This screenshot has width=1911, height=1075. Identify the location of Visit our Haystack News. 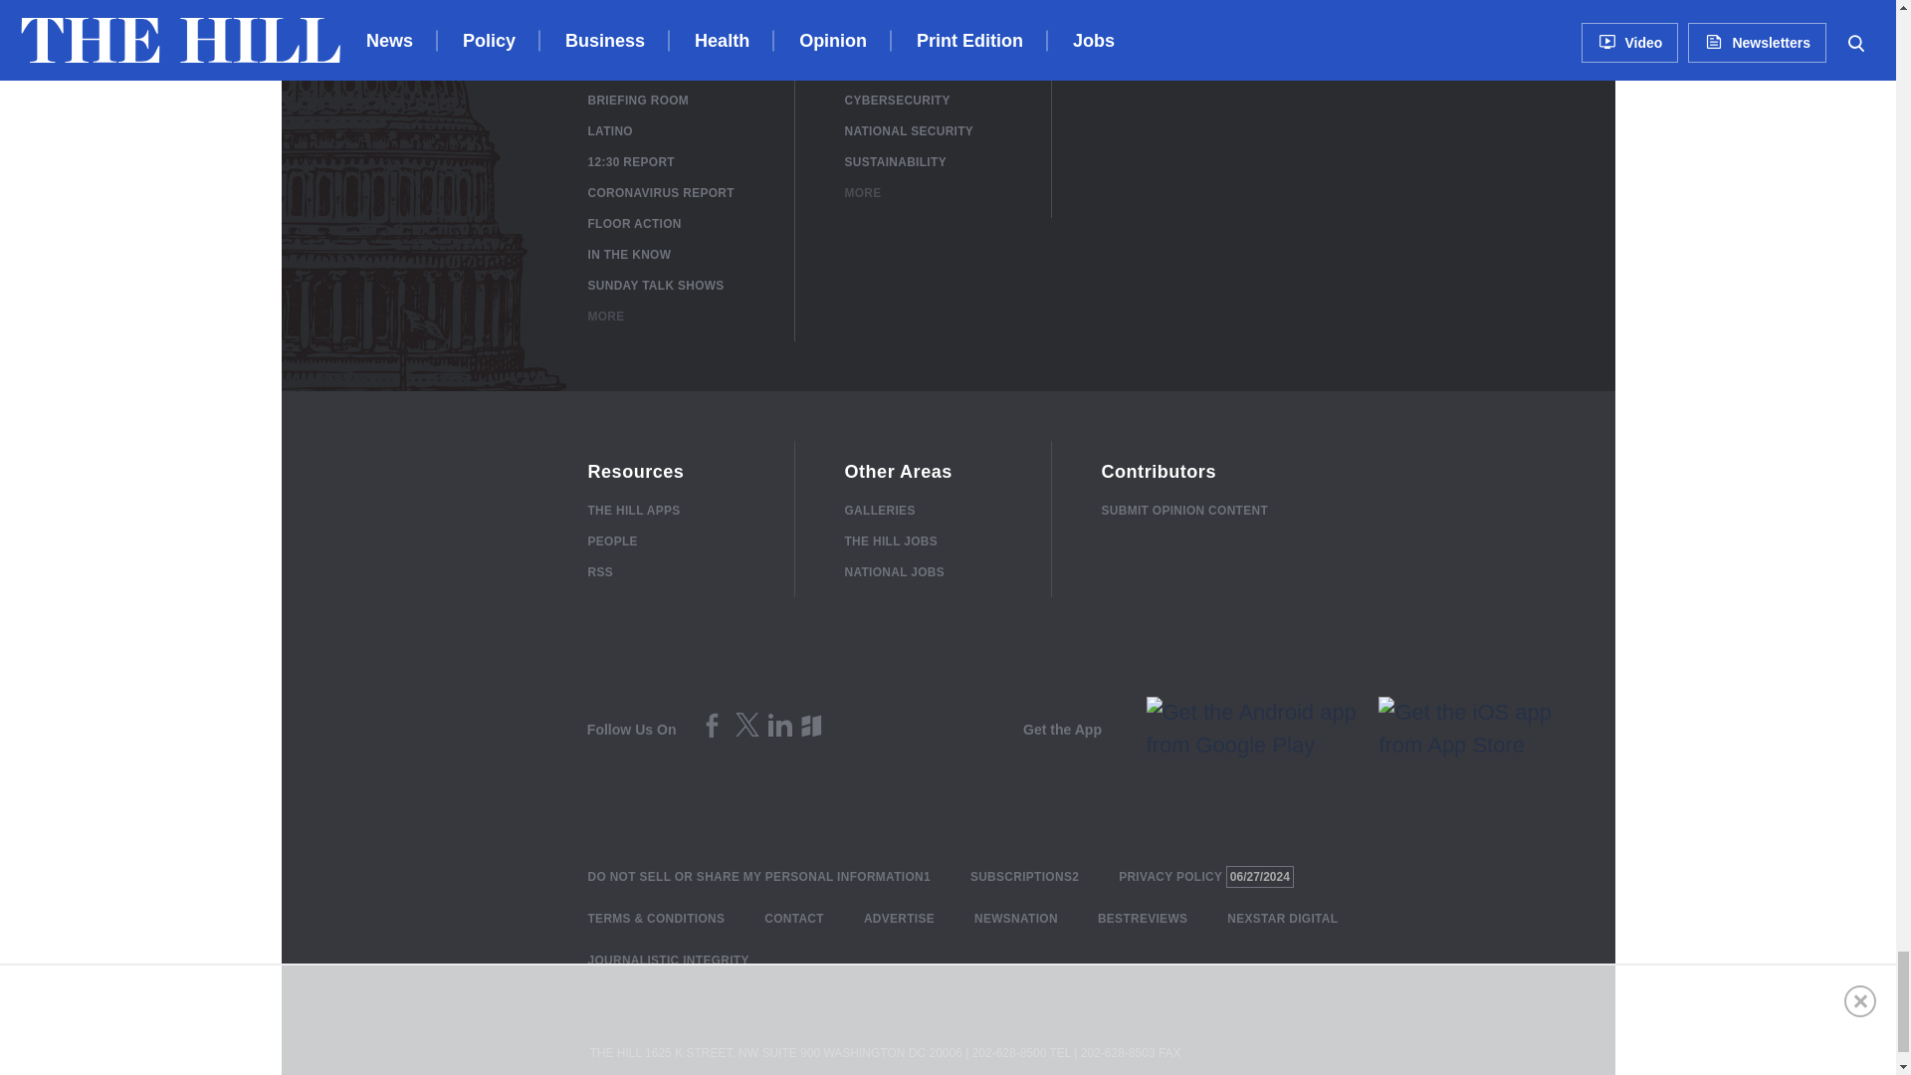
(814, 735).